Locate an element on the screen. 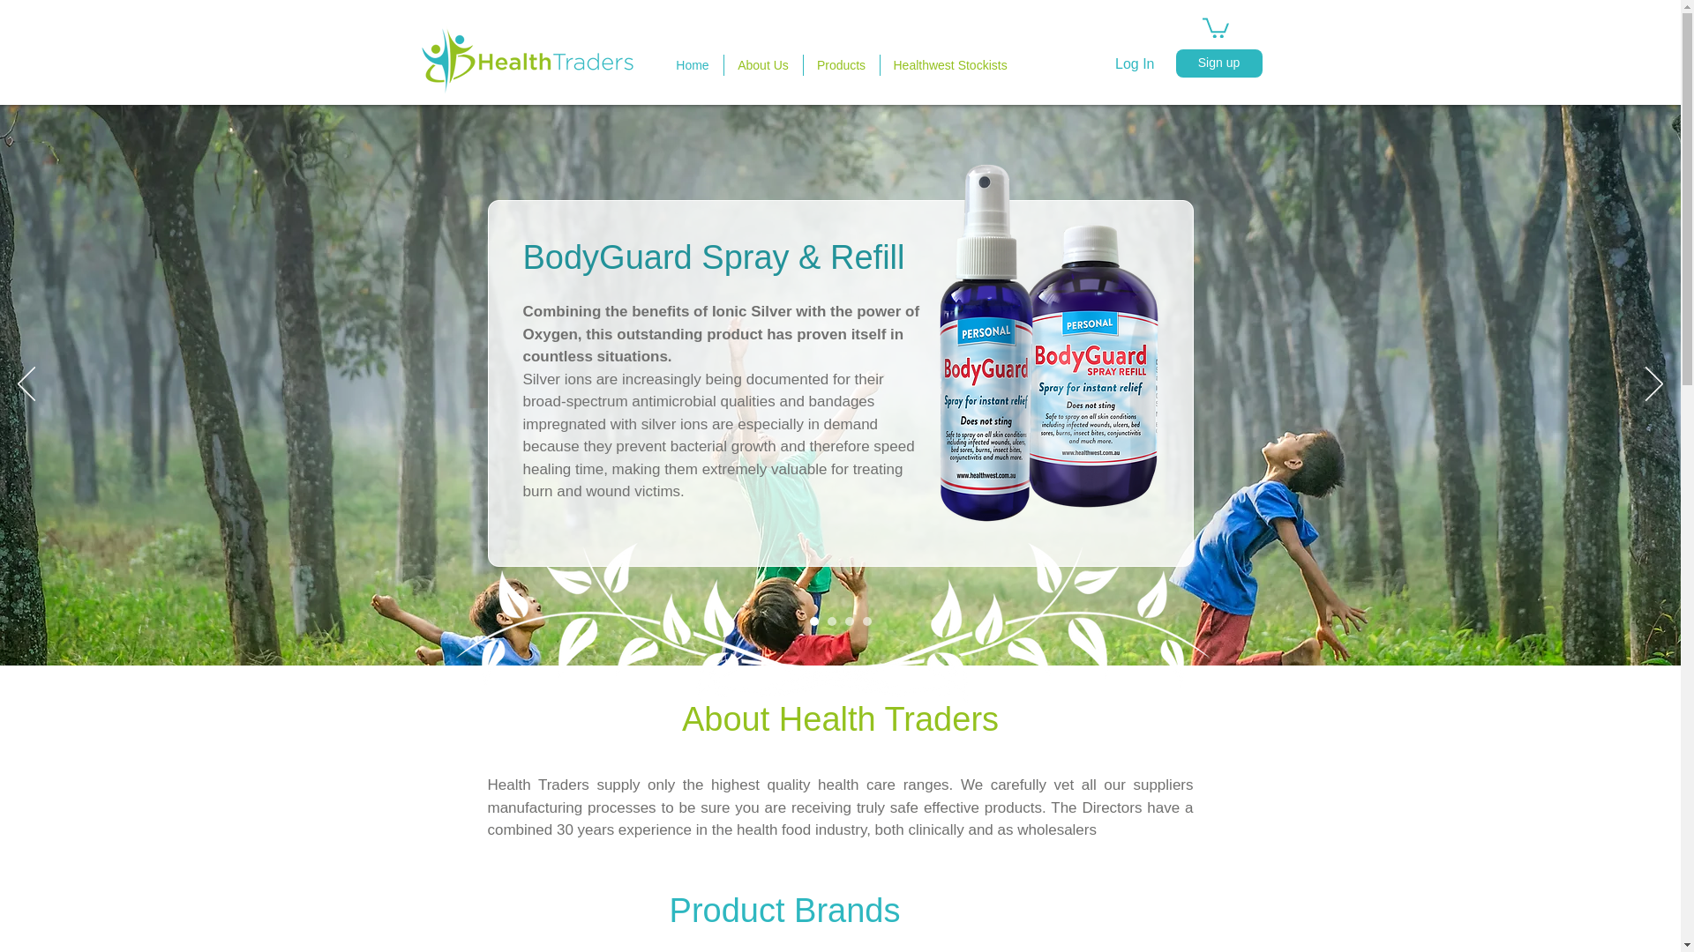 Image resolution: width=1694 pixels, height=952 pixels. Log In is located at coordinates (1135, 63).